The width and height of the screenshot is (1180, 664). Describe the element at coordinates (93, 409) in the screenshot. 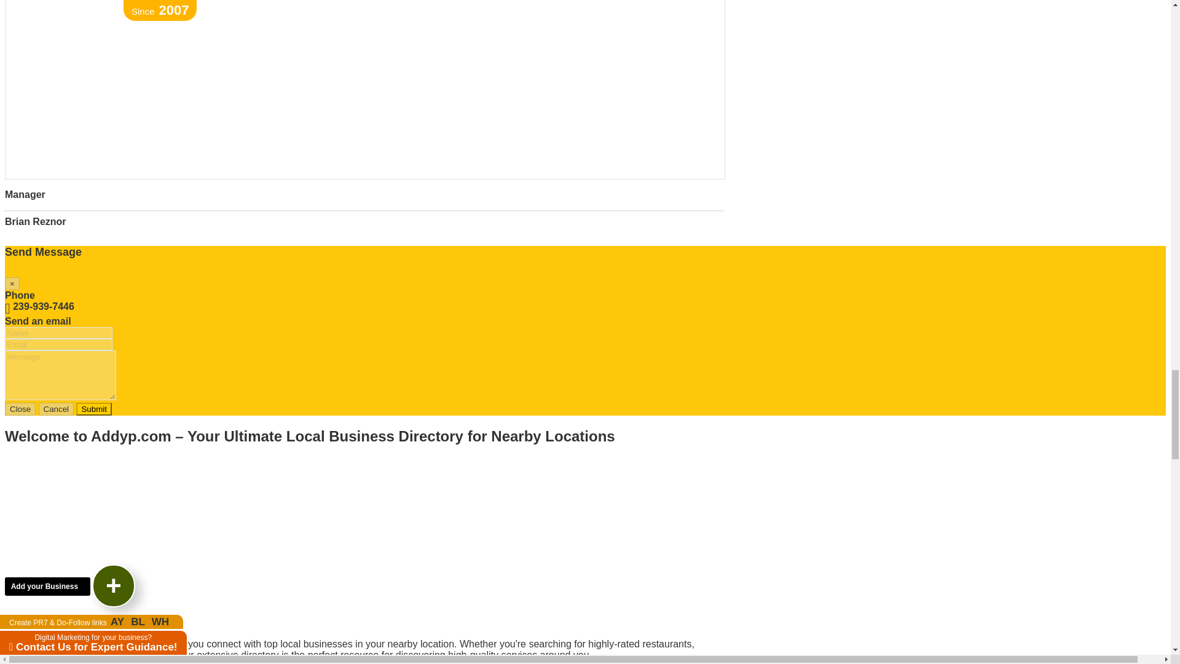

I see `Submit` at that location.